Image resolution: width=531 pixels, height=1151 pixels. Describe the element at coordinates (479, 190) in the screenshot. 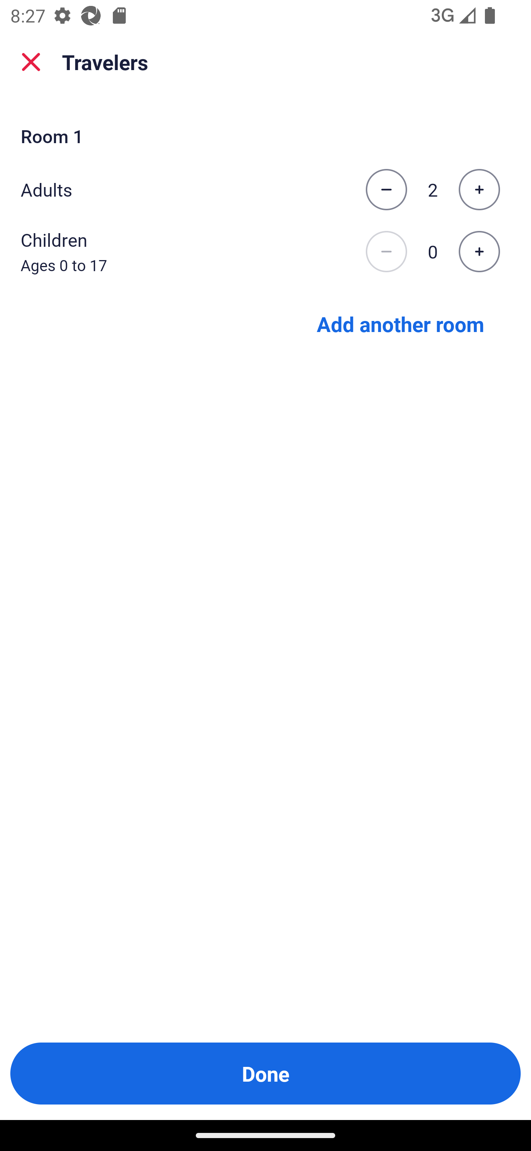

I see `Increase the number of adults` at that location.